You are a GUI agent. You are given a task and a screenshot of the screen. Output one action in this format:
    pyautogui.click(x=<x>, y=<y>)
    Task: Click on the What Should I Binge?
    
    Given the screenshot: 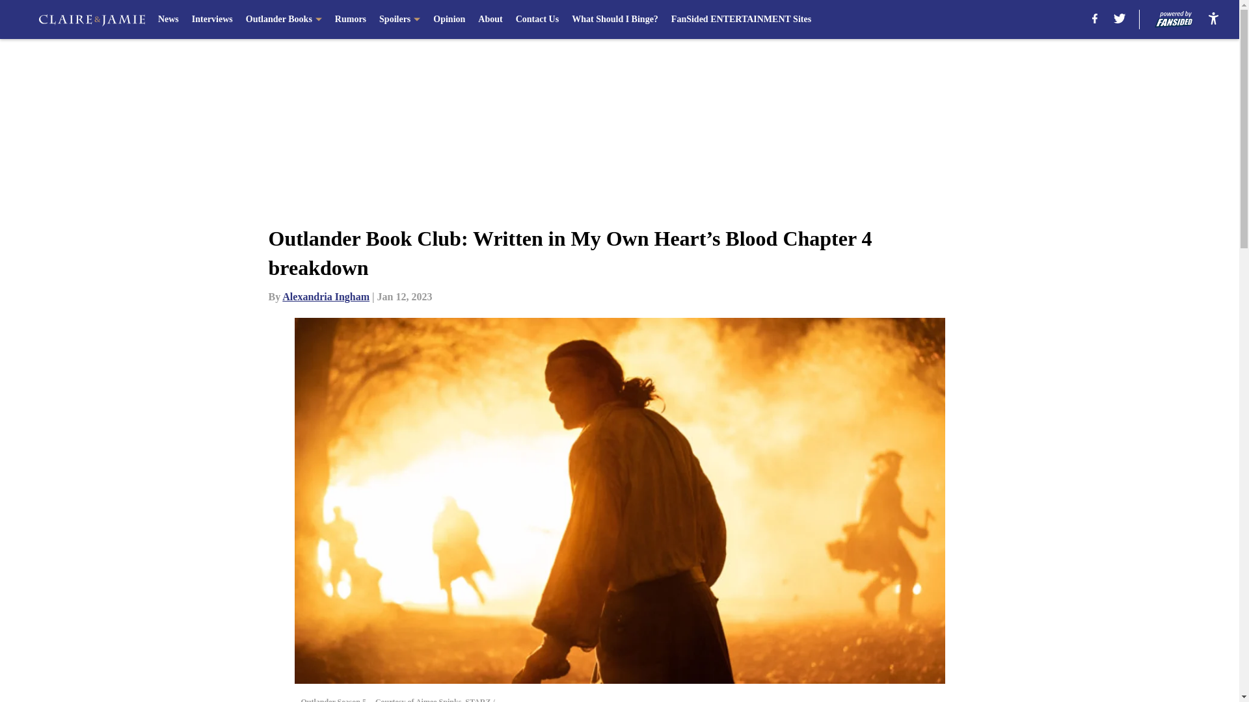 What is the action you would take?
    pyautogui.click(x=615, y=19)
    